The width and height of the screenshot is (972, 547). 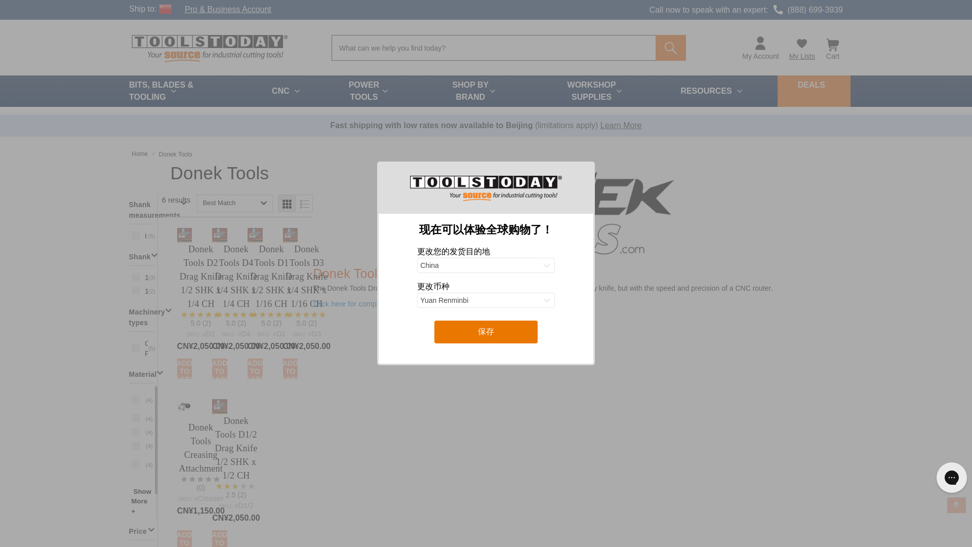 I want to click on My Account, so click(x=760, y=49).